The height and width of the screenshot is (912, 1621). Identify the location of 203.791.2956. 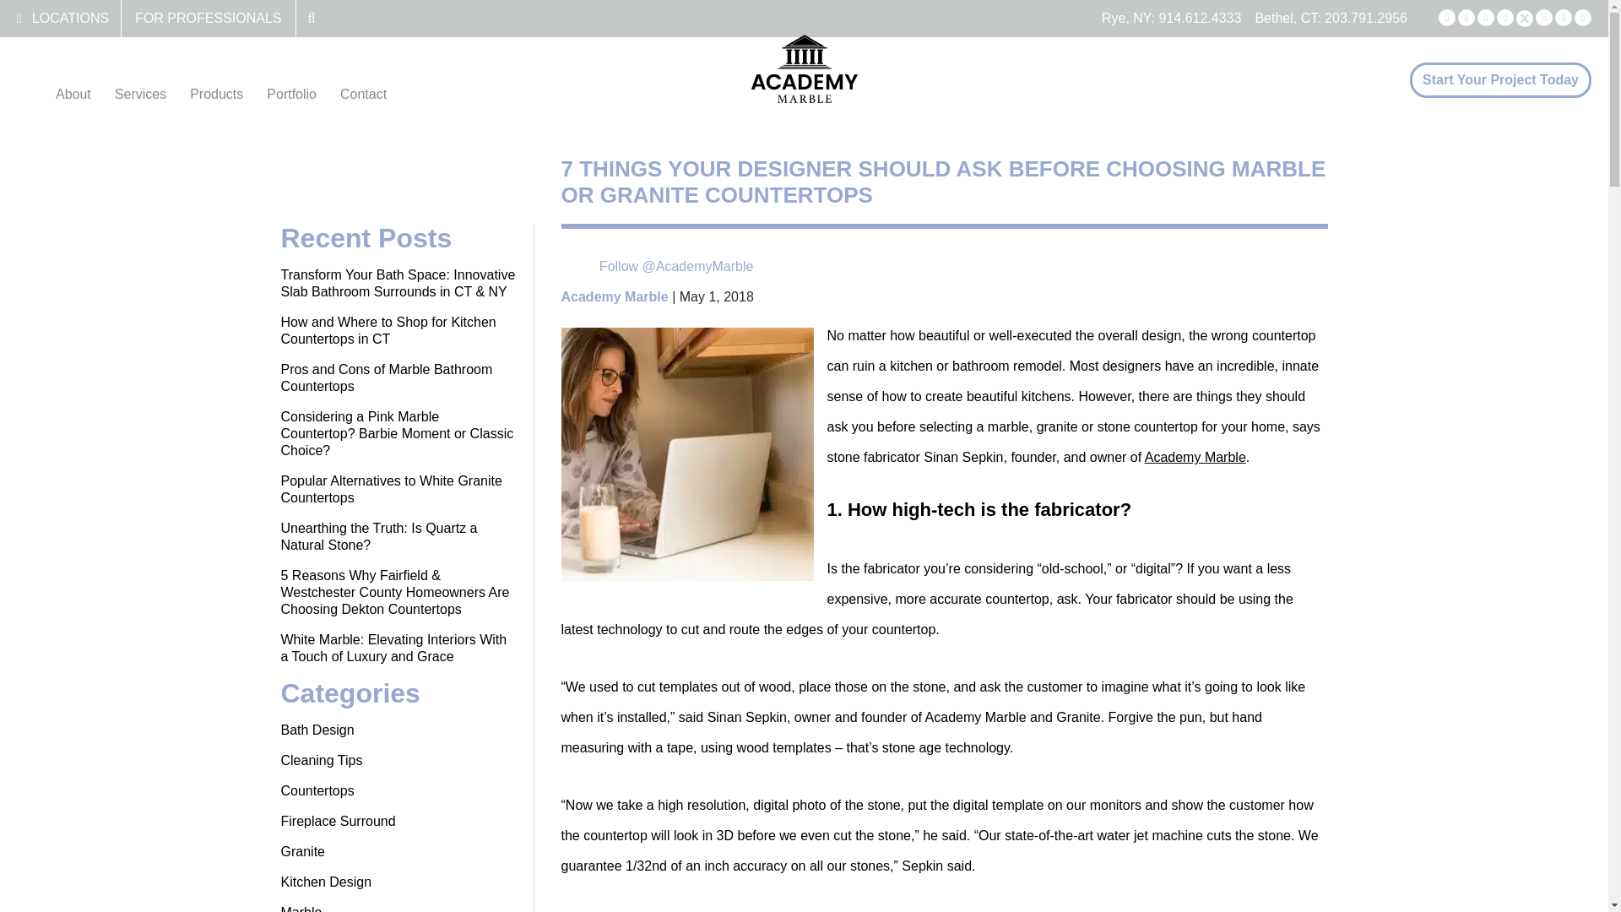
(1365, 18).